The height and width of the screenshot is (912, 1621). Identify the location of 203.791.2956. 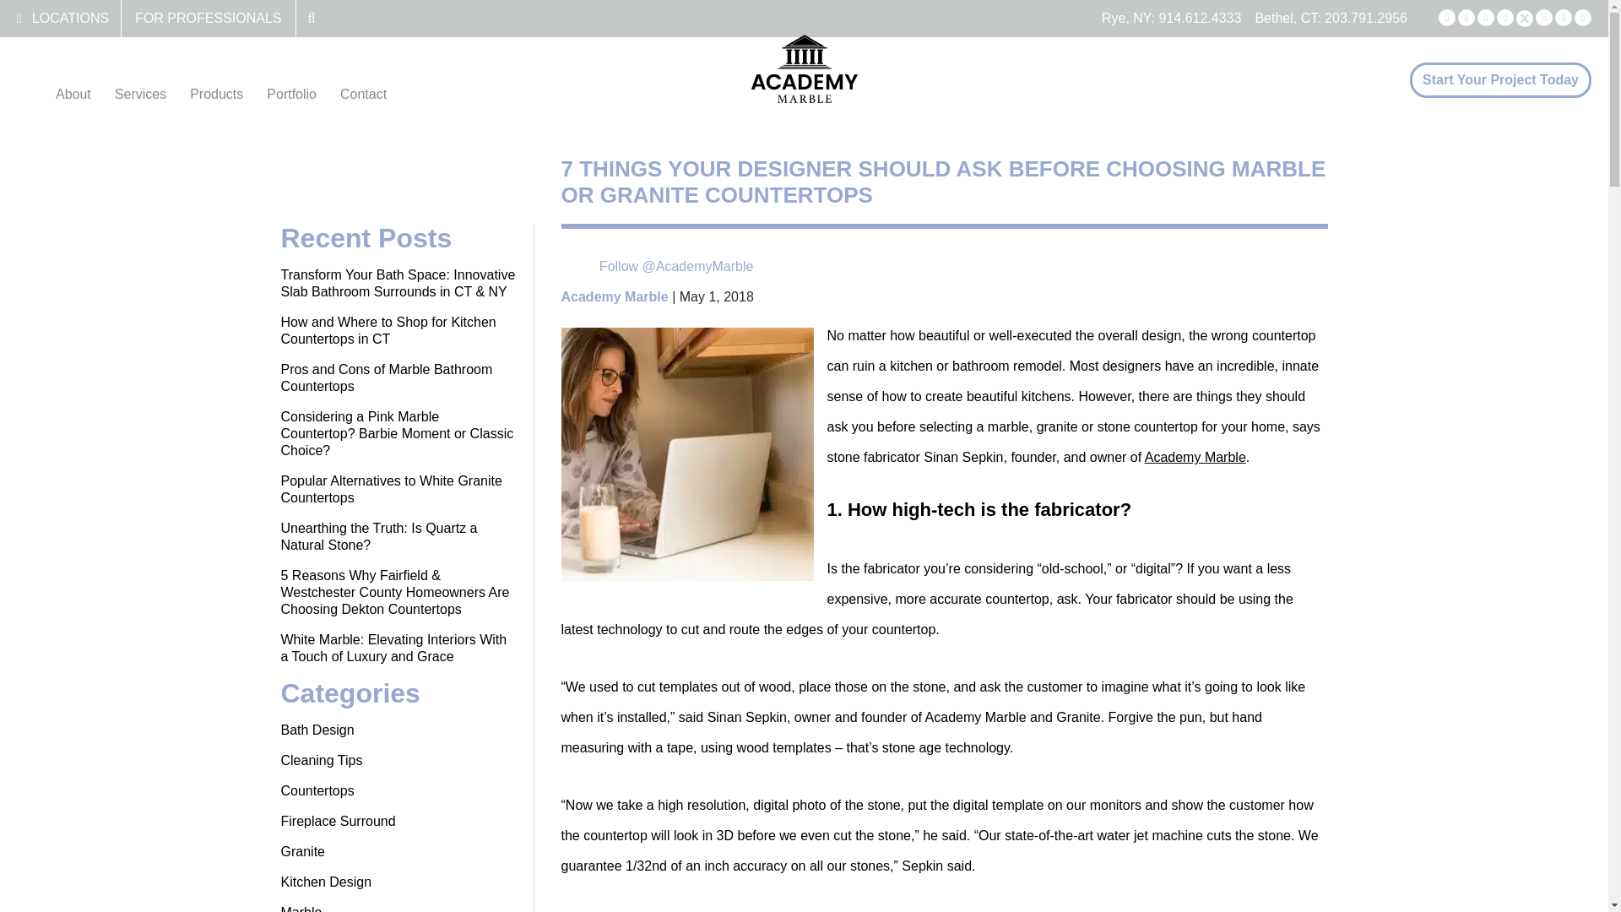
(1365, 18).